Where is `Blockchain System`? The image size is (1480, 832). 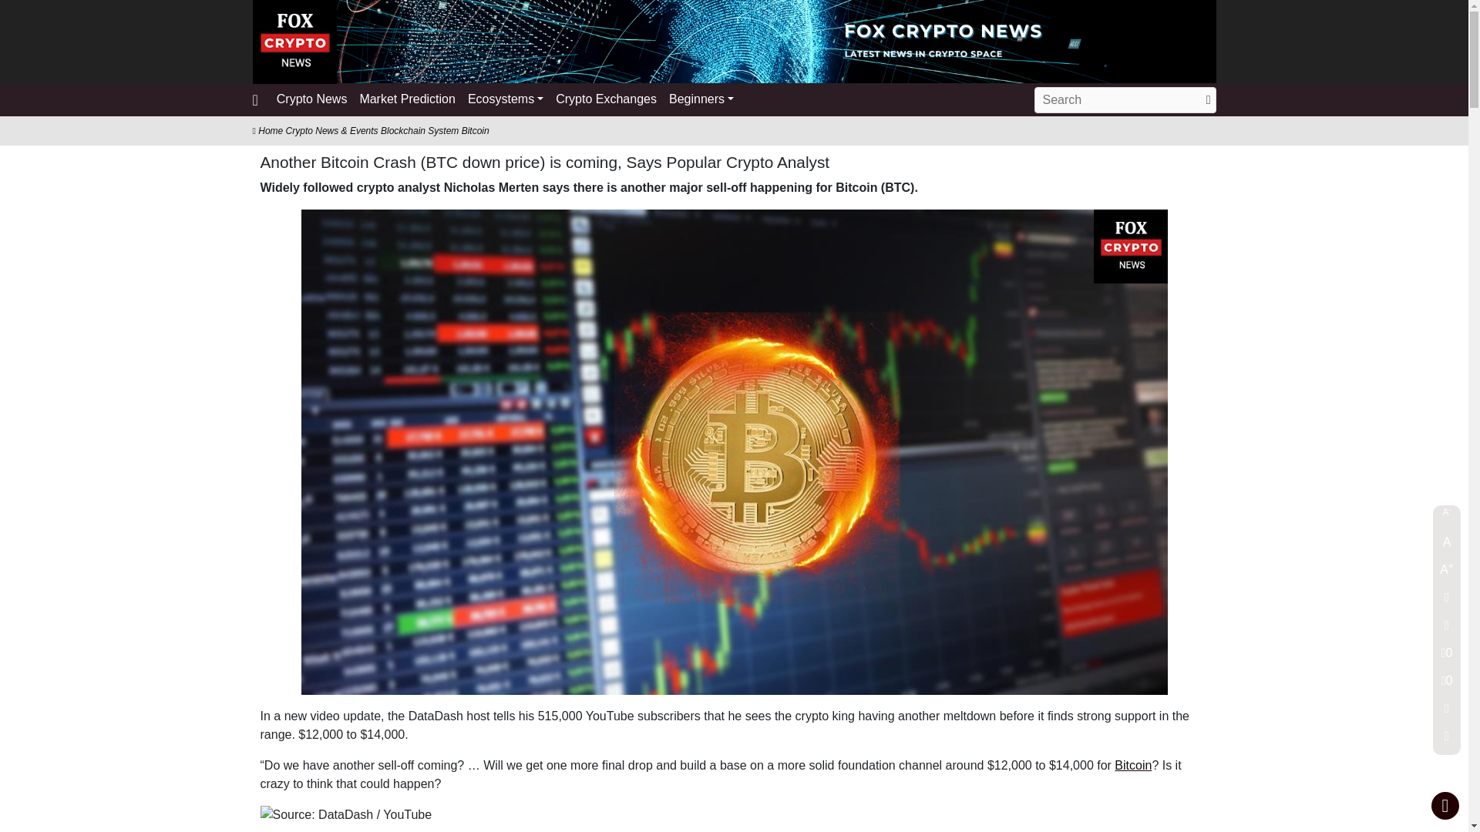
Blockchain System is located at coordinates (419, 131).